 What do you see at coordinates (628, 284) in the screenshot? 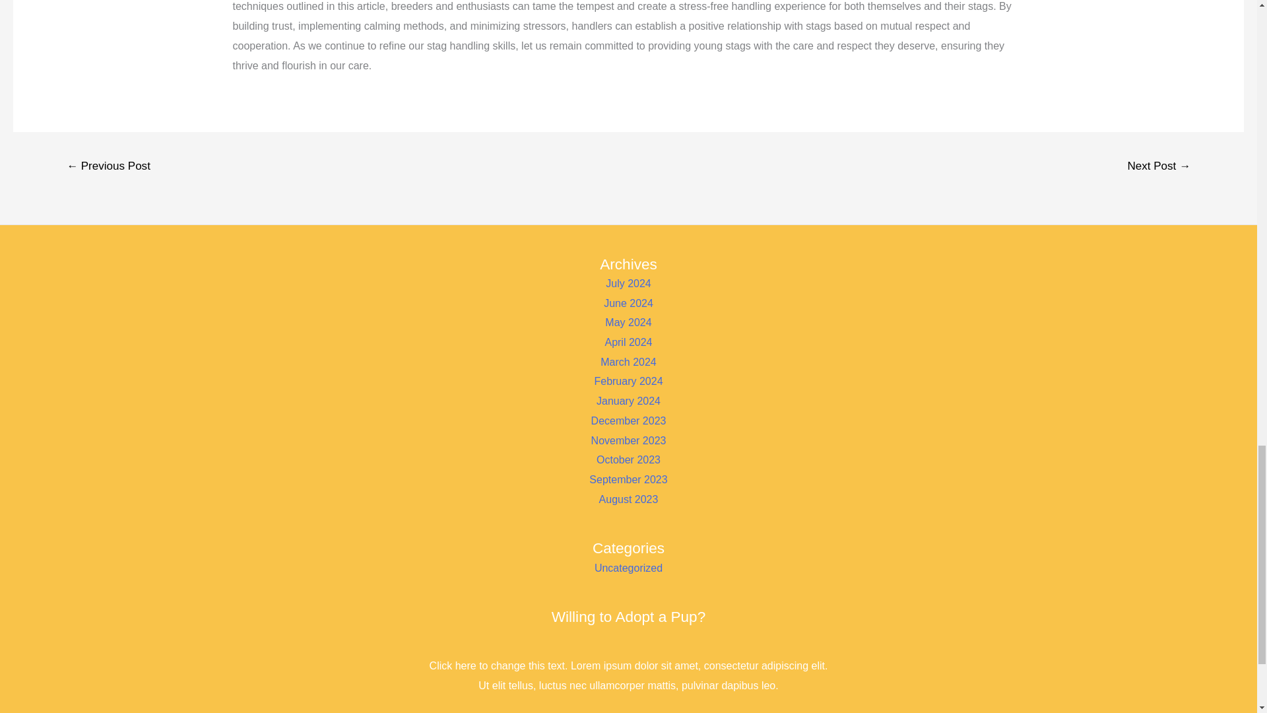
I see `July 2024` at bounding box center [628, 284].